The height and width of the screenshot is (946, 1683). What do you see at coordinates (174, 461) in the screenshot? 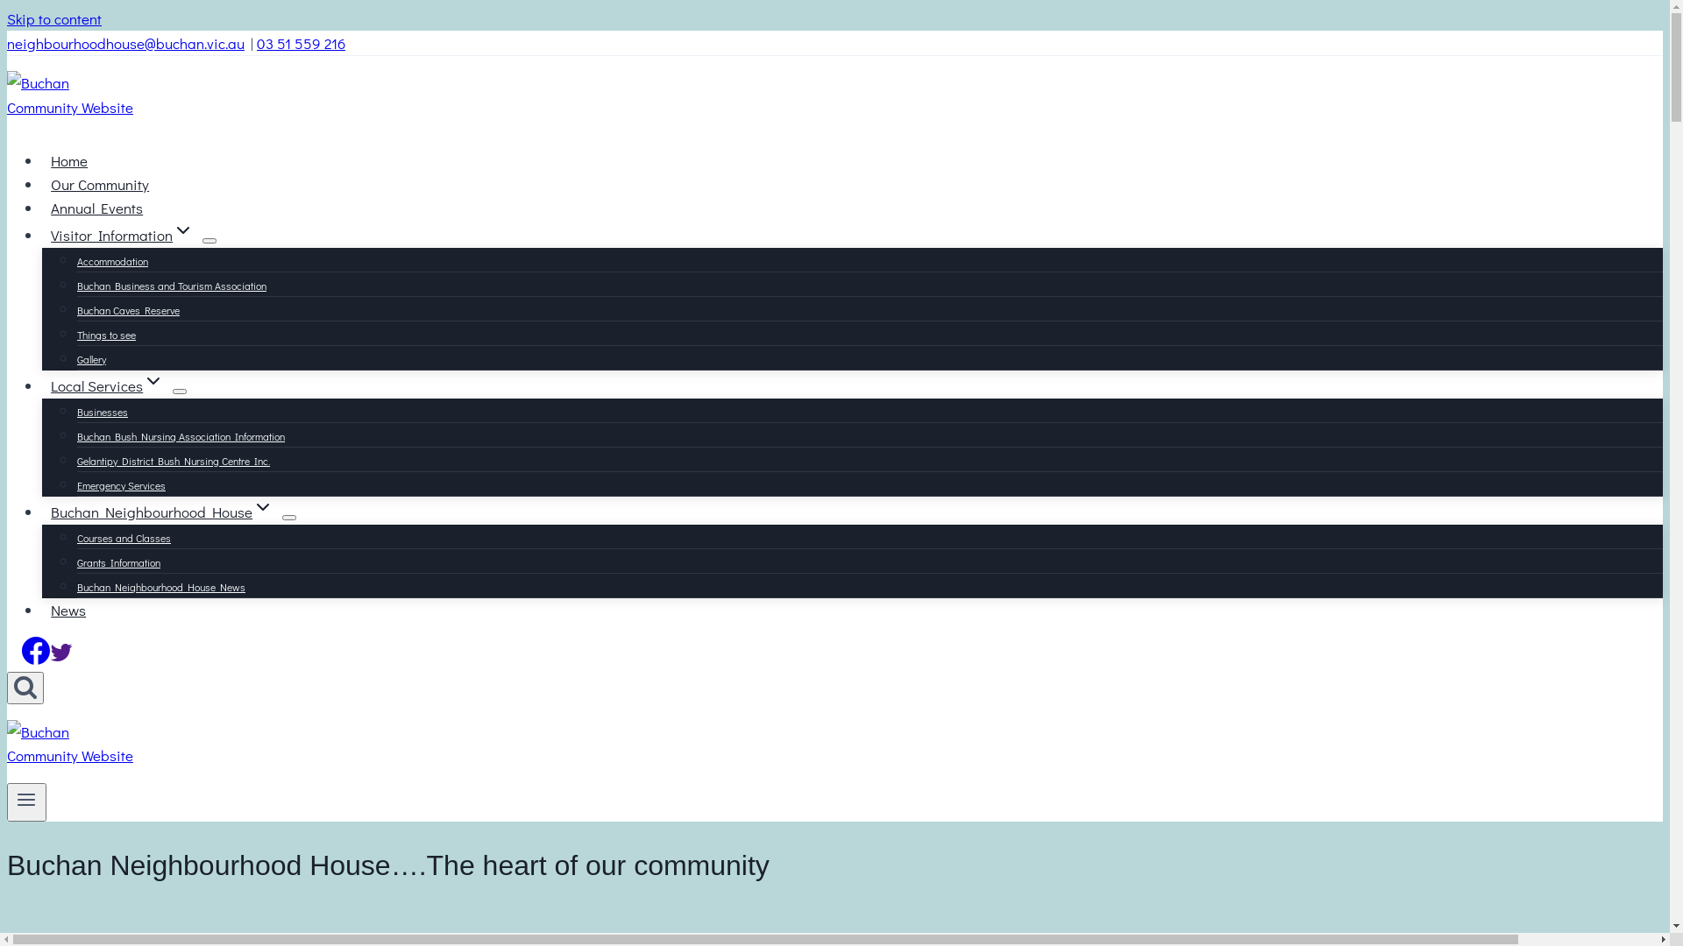
I see `Gelantipy District Bush Nursing Centre Inc.` at bounding box center [174, 461].